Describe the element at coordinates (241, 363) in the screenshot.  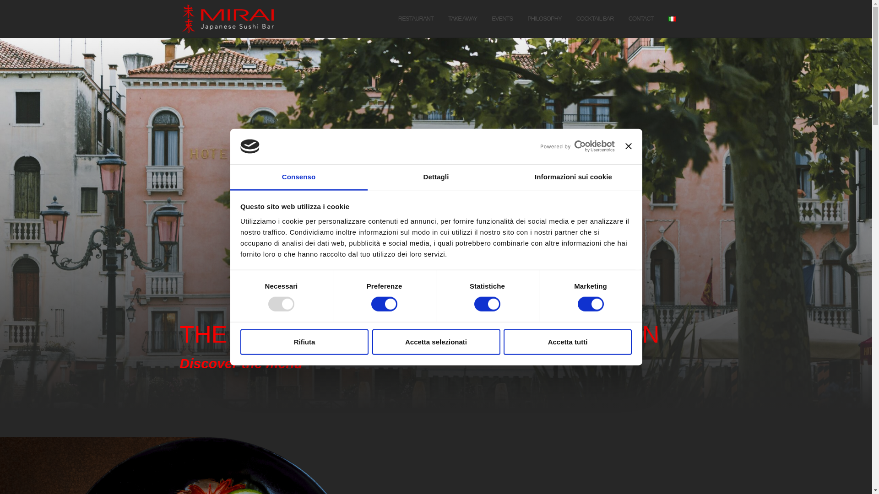
I see `Discover the menu` at that location.